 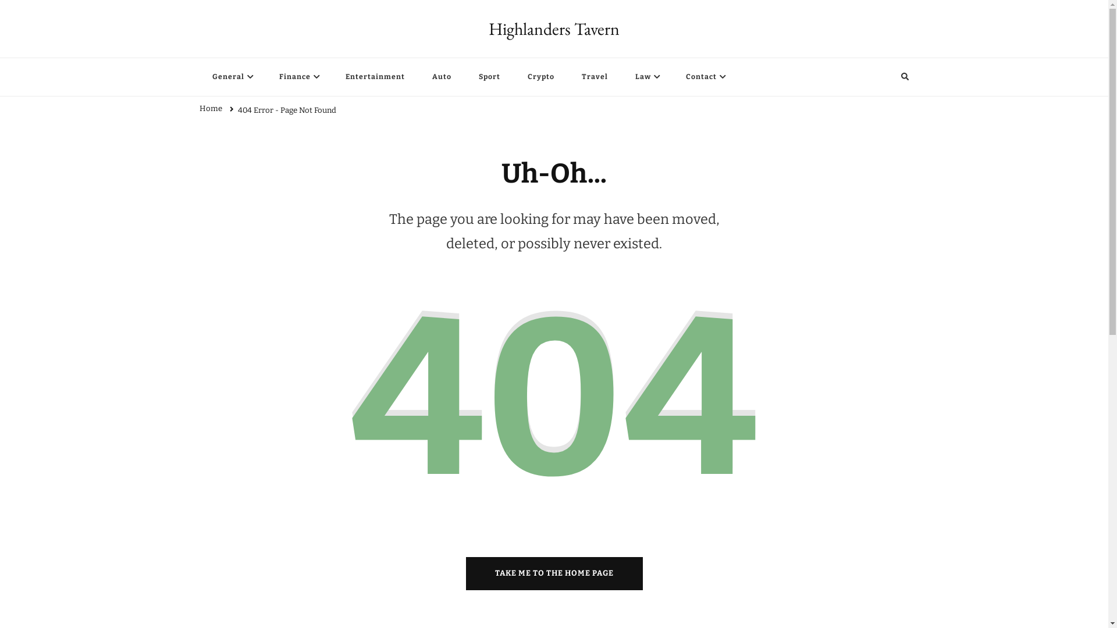 What do you see at coordinates (554, 573) in the screenshot?
I see `TAKE ME TO THE HOME PAGE` at bounding box center [554, 573].